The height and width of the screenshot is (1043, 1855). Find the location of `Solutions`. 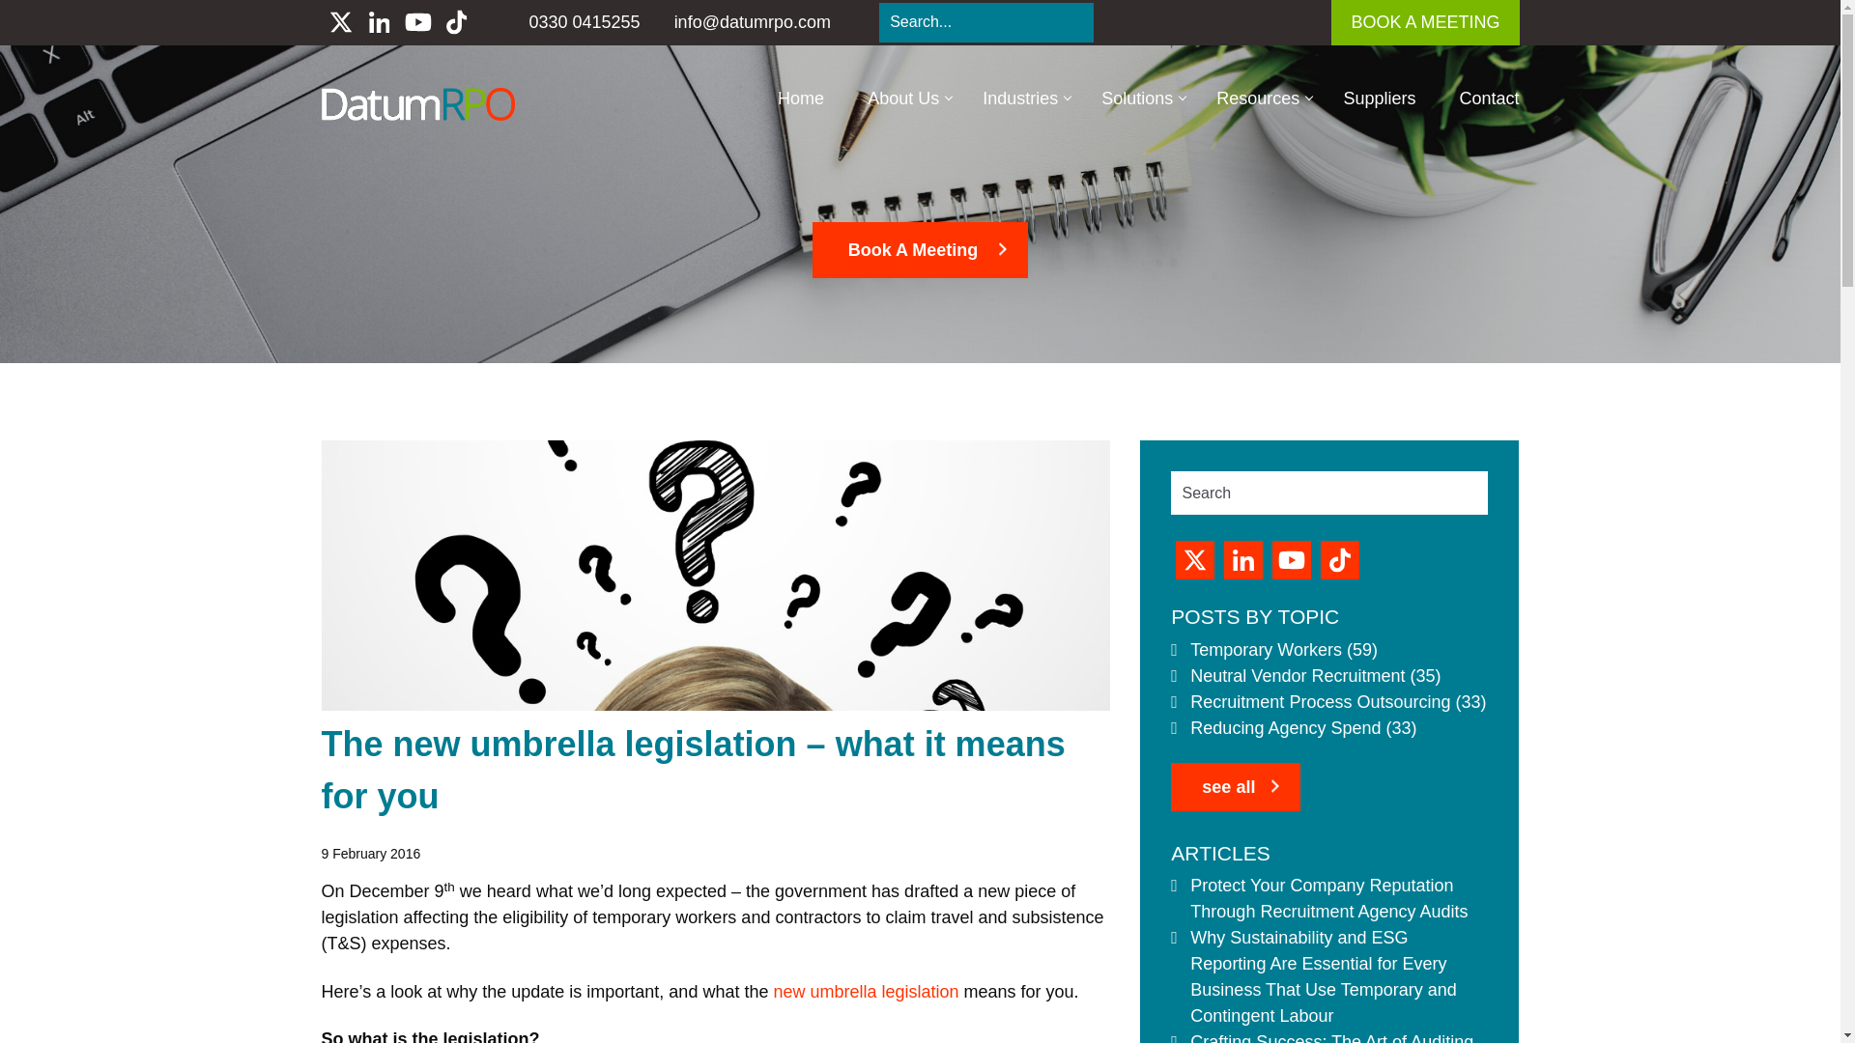

Solutions is located at coordinates (1136, 99).